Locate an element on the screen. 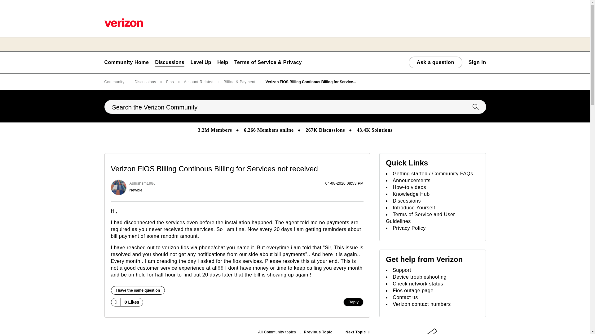 This screenshot has height=334, width=595. Search is located at coordinates (295, 107).